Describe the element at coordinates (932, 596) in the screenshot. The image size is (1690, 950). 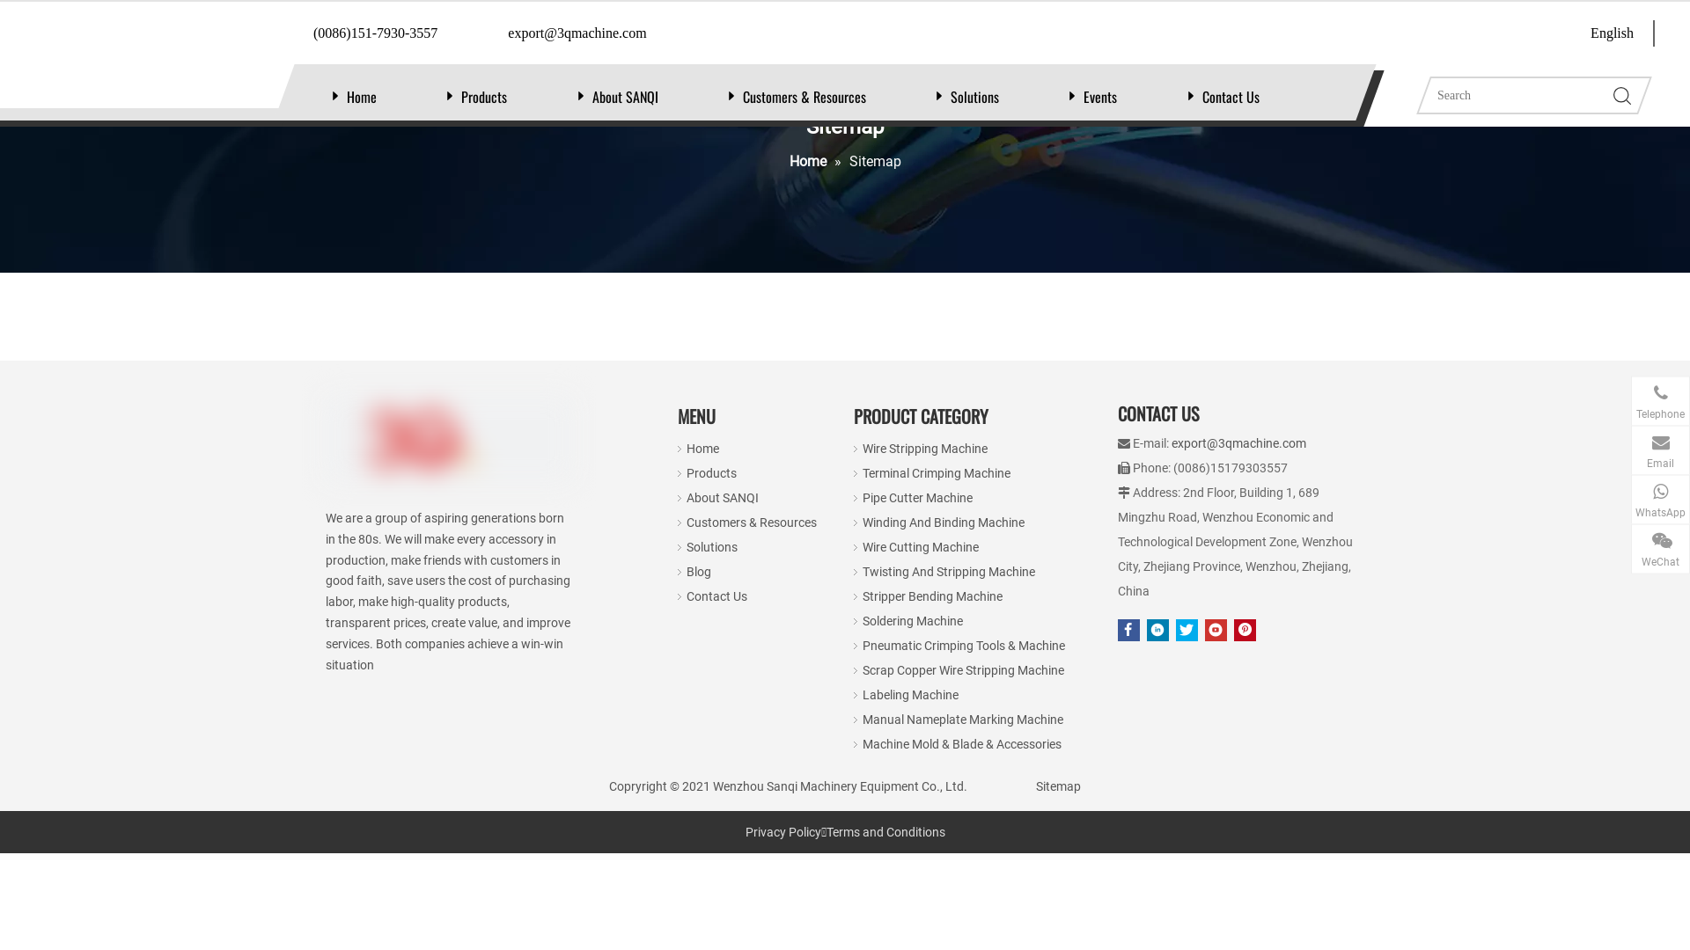
I see `Stripper Bending Machine` at that location.